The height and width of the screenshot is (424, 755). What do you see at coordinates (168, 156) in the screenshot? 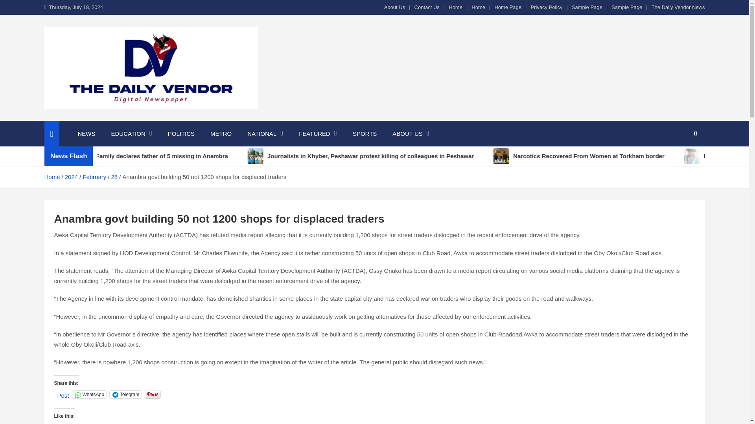
I see `Family declares father of 5 missing in Anambra` at bounding box center [168, 156].